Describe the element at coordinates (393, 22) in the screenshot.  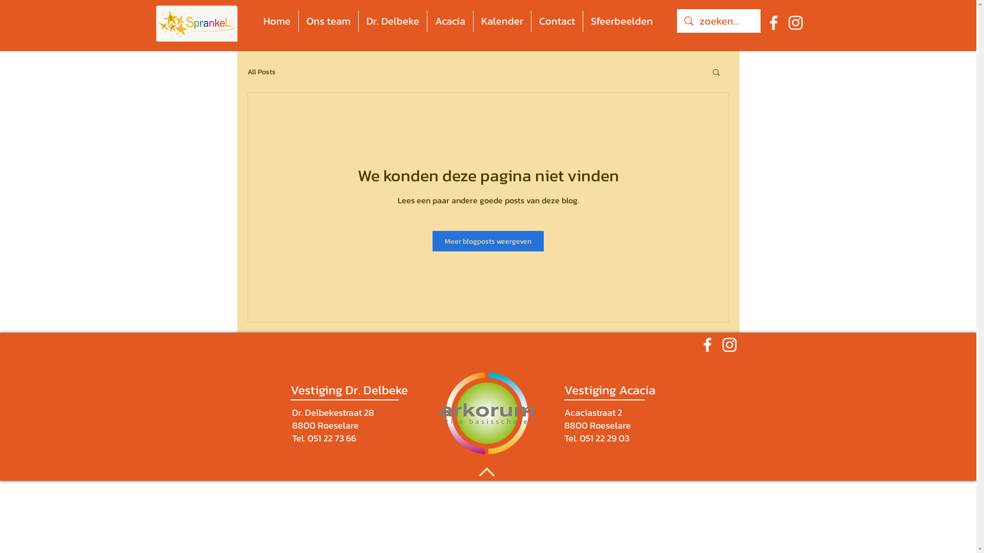
I see `Dr. Delbeke` at that location.